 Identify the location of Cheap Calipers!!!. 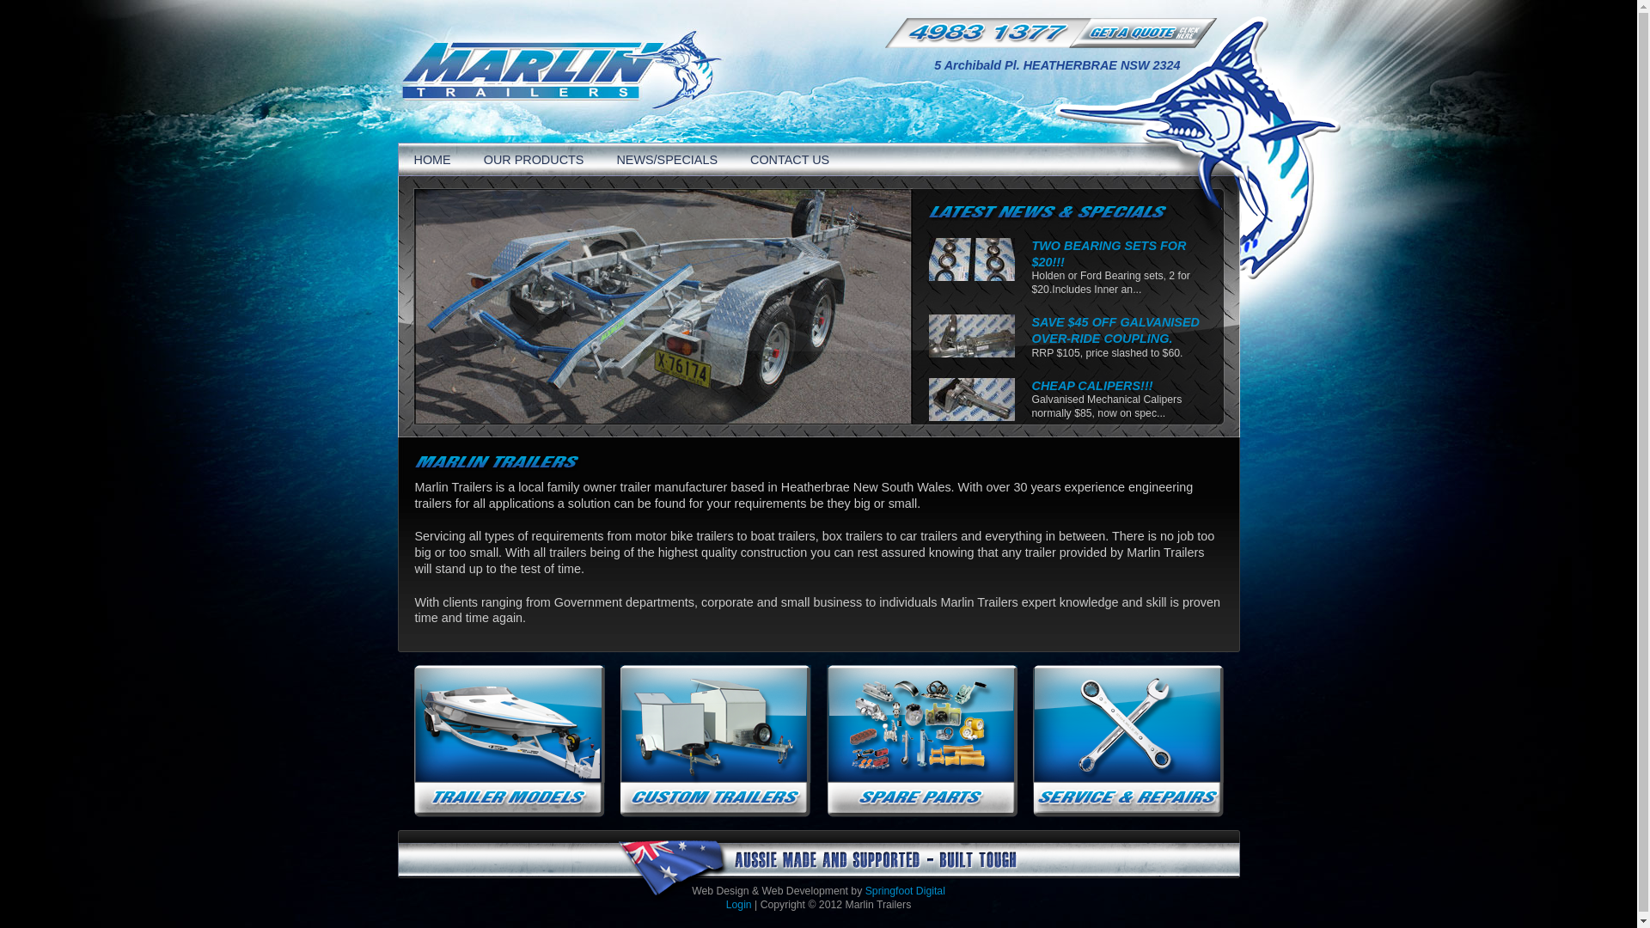
(971, 400).